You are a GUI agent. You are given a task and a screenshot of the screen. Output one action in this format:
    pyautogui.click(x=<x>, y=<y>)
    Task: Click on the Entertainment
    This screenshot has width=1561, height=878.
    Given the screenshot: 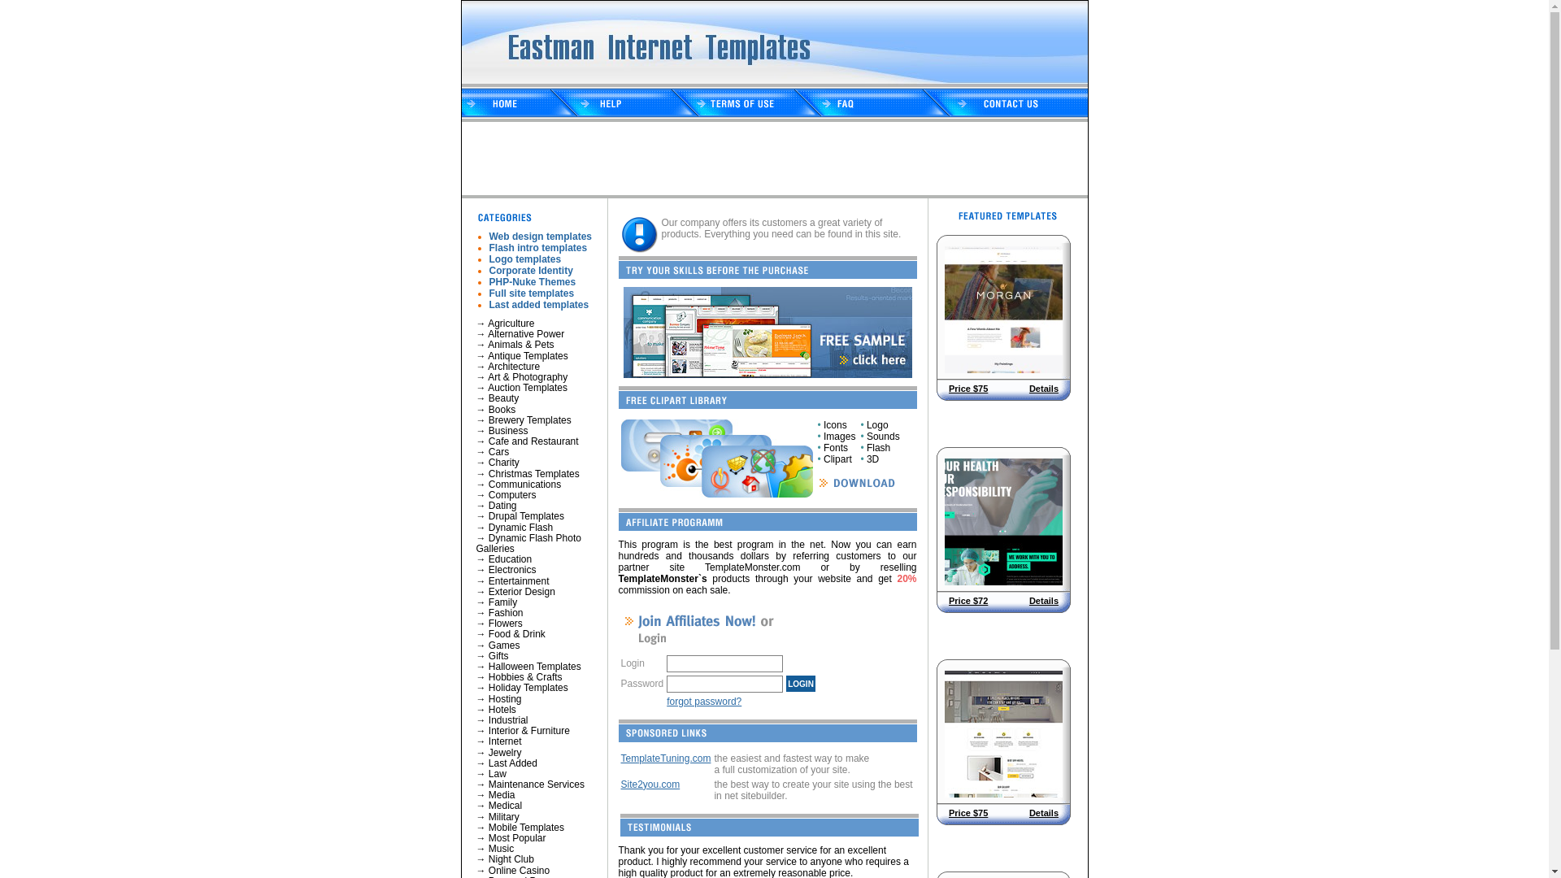 What is the action you would take?
    pyautogui.click(x=519, y=581)
    